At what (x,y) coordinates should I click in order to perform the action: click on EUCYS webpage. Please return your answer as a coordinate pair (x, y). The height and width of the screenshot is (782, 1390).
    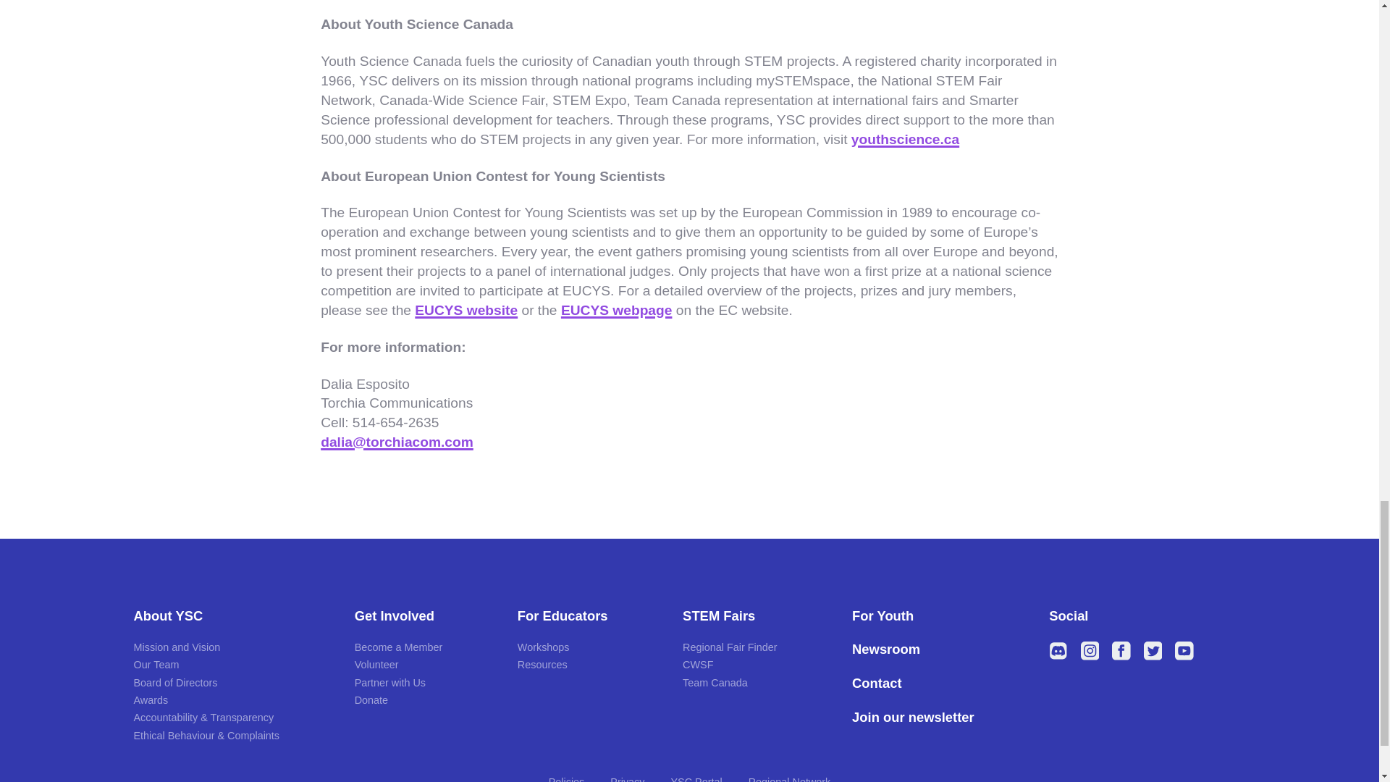
    Looking at the image, I should click on (617, 310).